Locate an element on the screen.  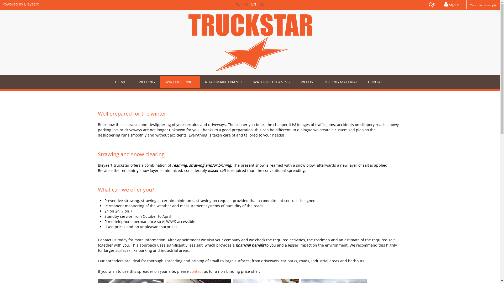
DE is located at coordinates (262, 4).